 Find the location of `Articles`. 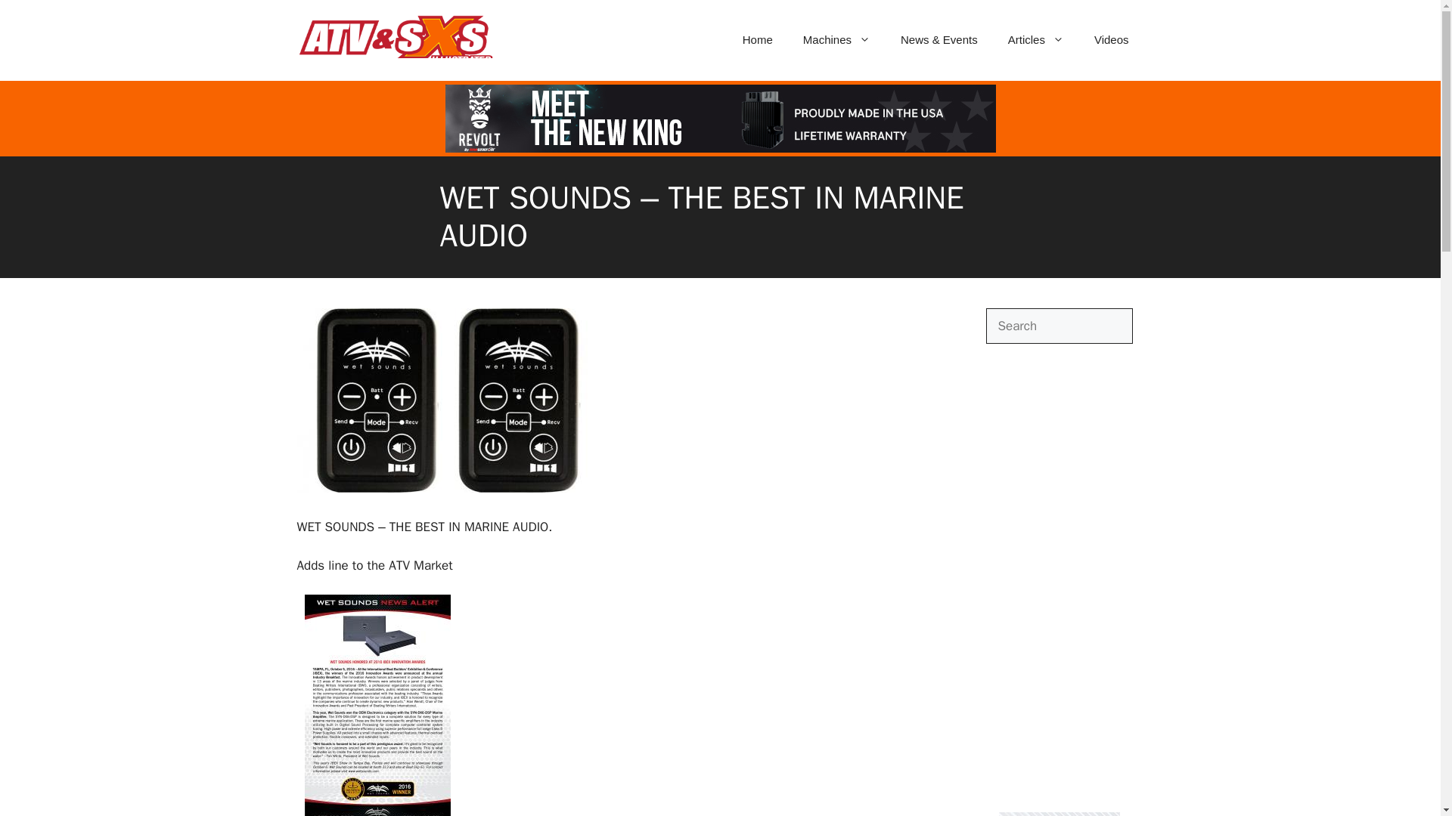

Articles is located at coordinates (1036, 39).